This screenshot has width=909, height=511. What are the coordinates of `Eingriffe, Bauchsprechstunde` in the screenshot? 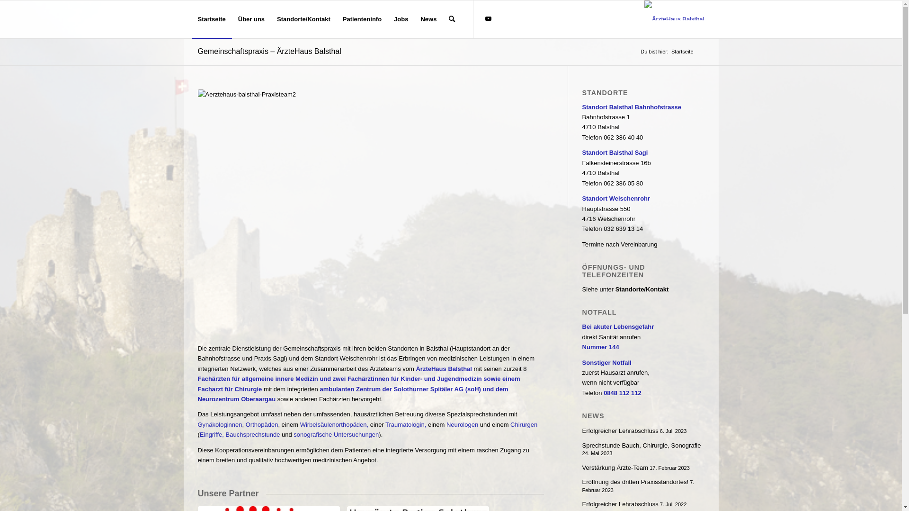 It's located at (240, 434).